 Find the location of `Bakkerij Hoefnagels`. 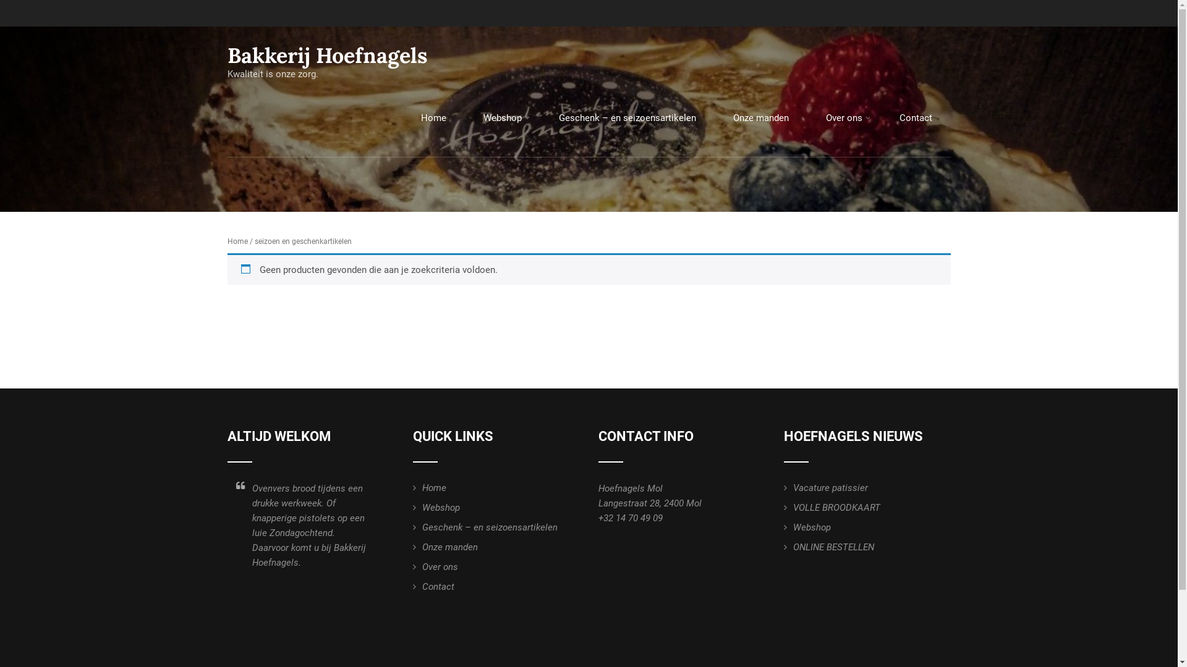

Bakkerij Hoefnagels is located at coordinates (328, 56).